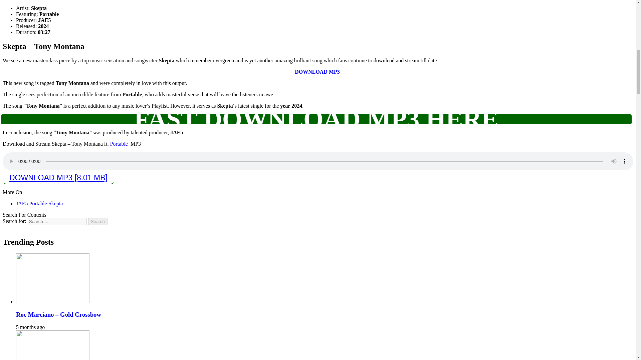  Describe the element at coordinates (98, 221) in the screenshot. I see `Search` at that location.